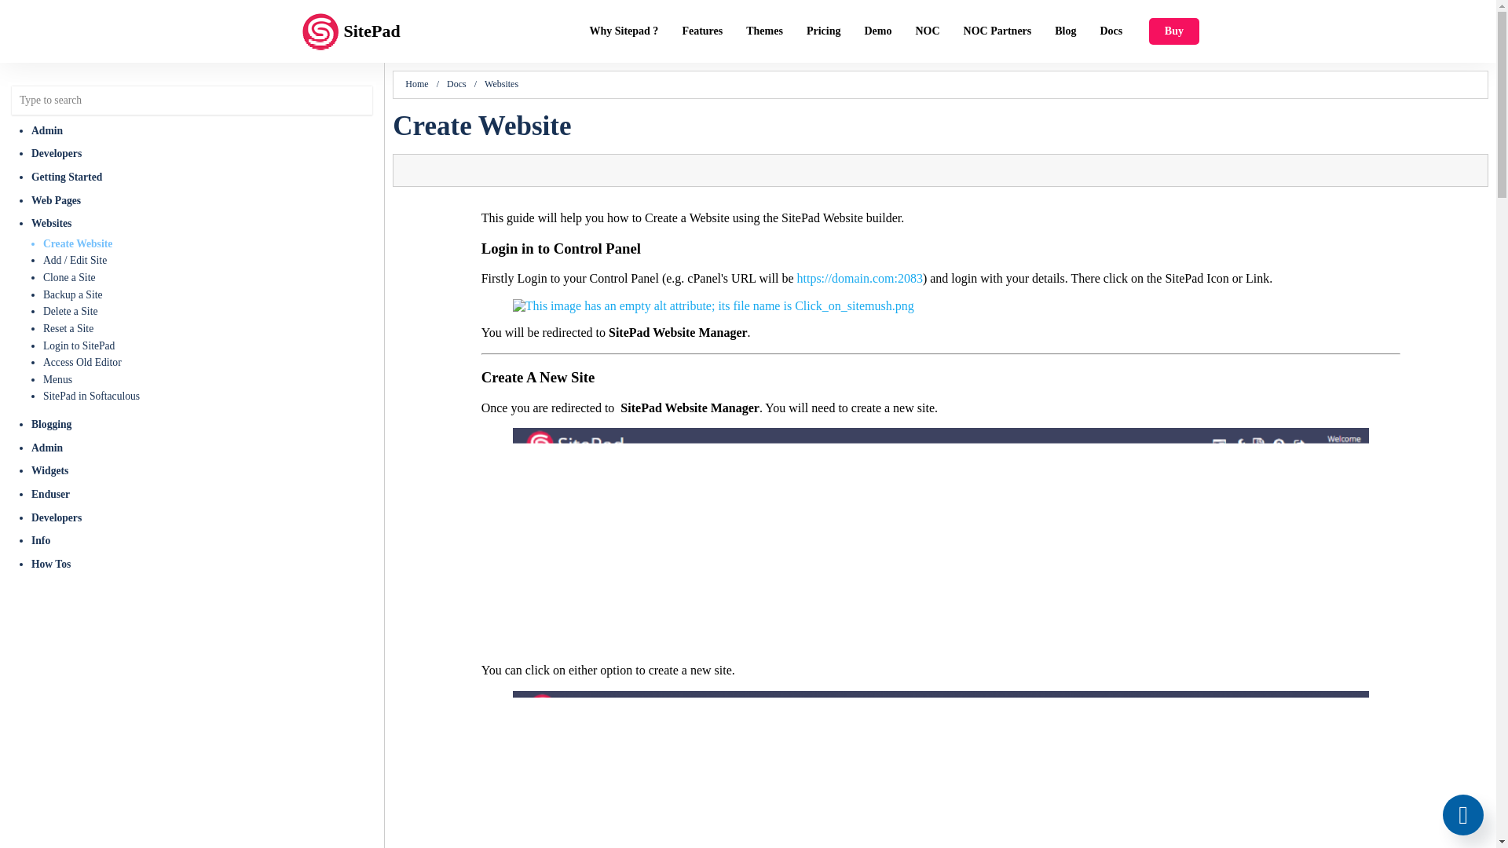 The height and width of the screenshot is (848, 1508). What do you see at coordinates (203, 177) in the screenshot?
I see `Getting Started` at bounding box center [203, 177].